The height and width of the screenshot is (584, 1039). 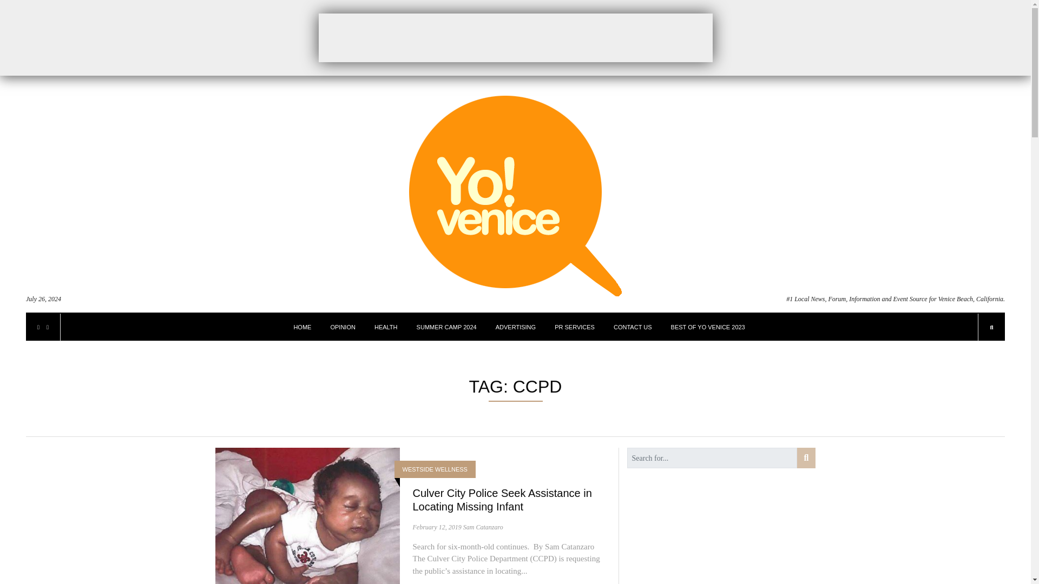 What do you see at coordinates (483, 527) in the screenshot?
I see `Sam Catanzaro` at bounding box center [483, 527].